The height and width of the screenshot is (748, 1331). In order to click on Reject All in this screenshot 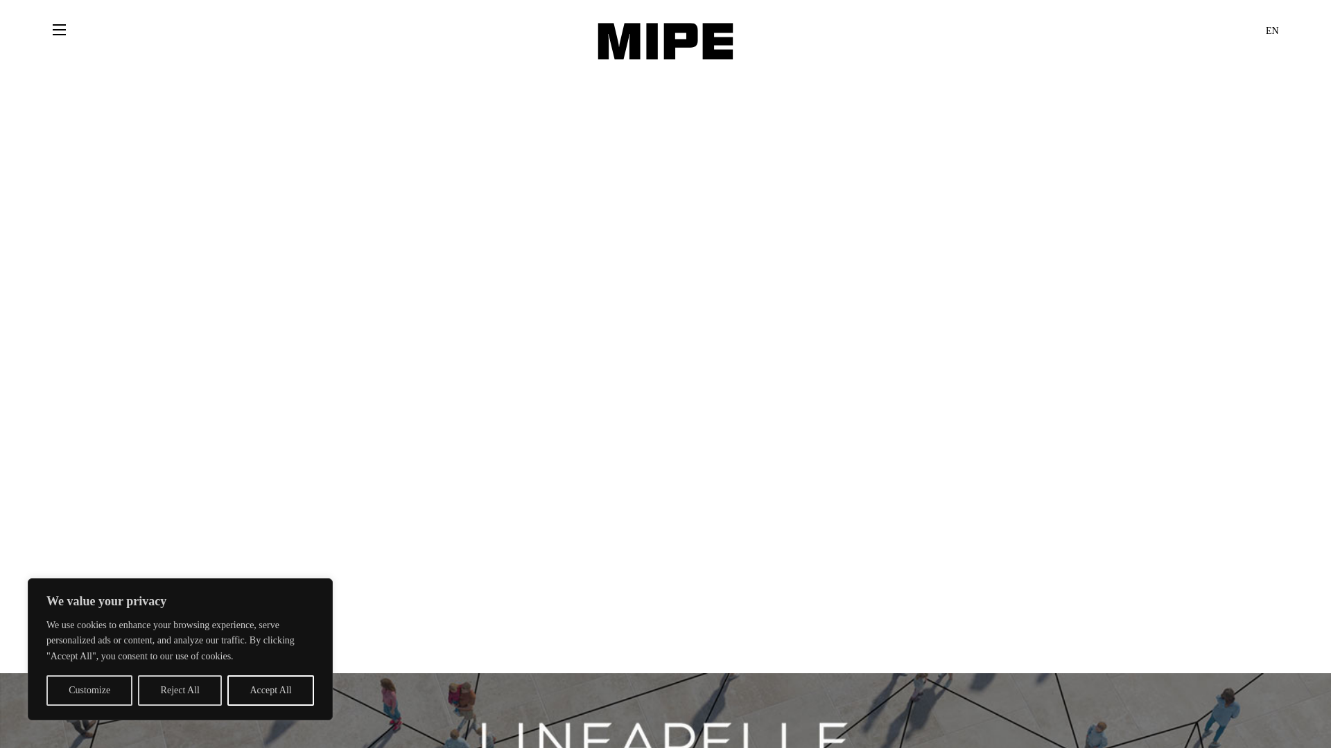, I will do `click(180, 691)`.